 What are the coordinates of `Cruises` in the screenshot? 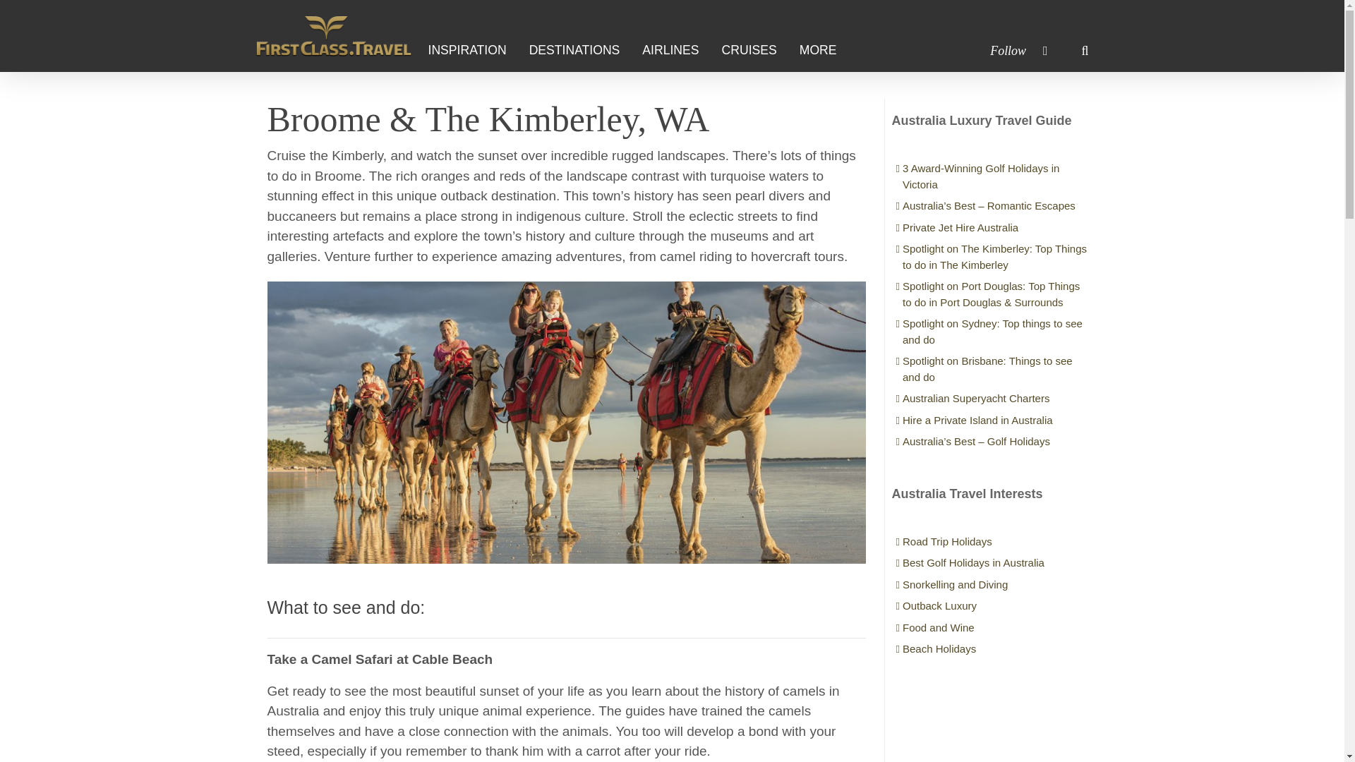 It's located at (755, 50).